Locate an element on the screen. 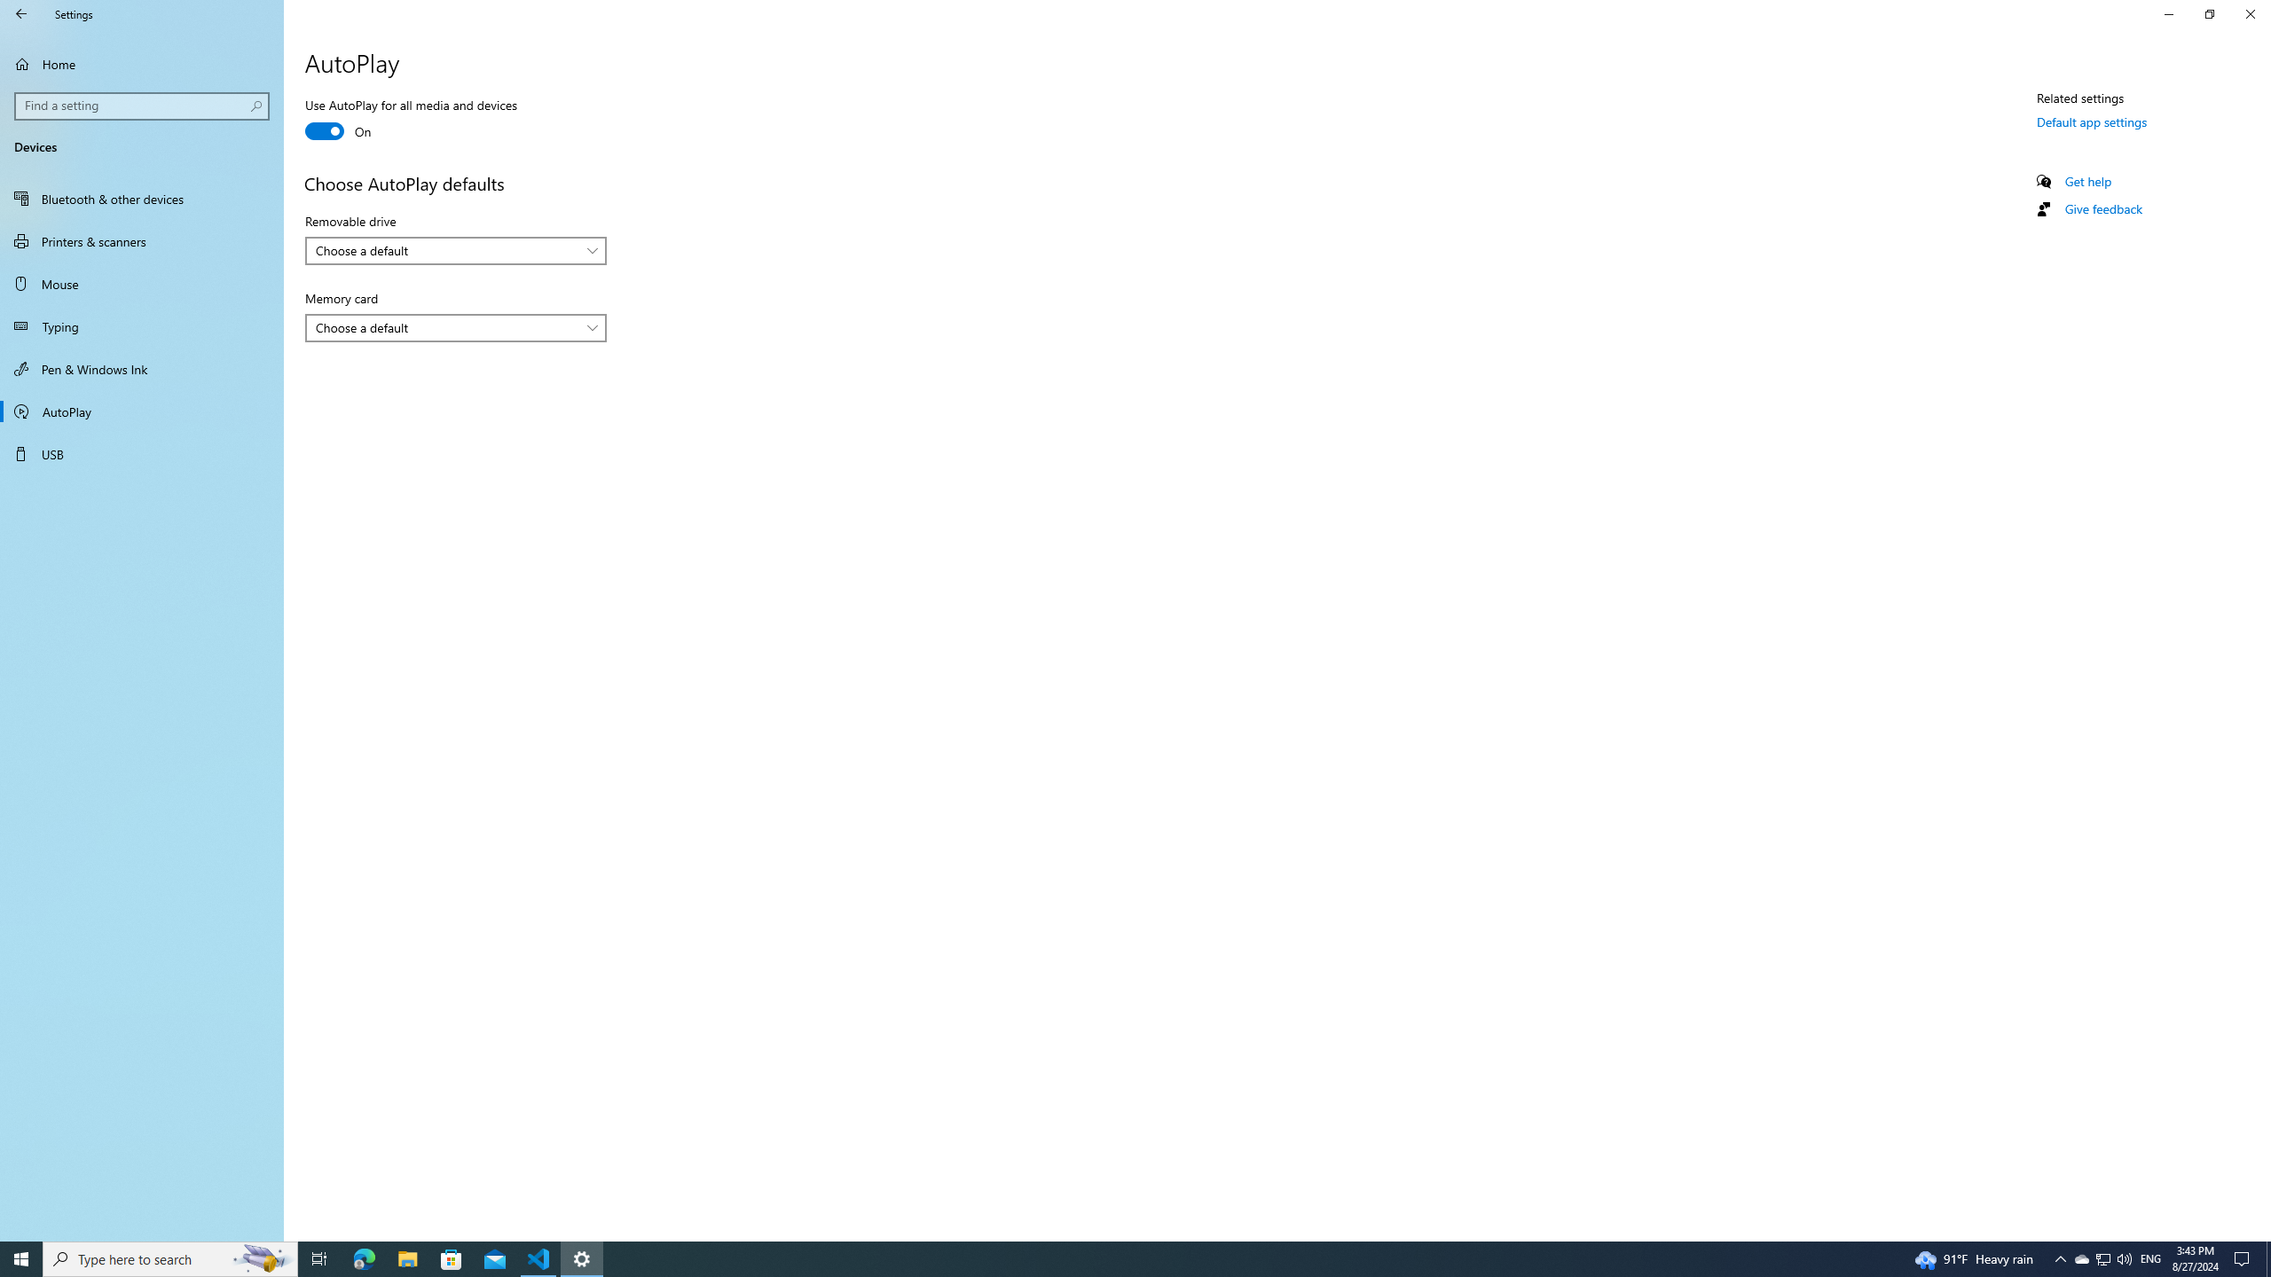 This screenshot has width=2271, height=1277. Memory card is located at coordinates (455, 328).